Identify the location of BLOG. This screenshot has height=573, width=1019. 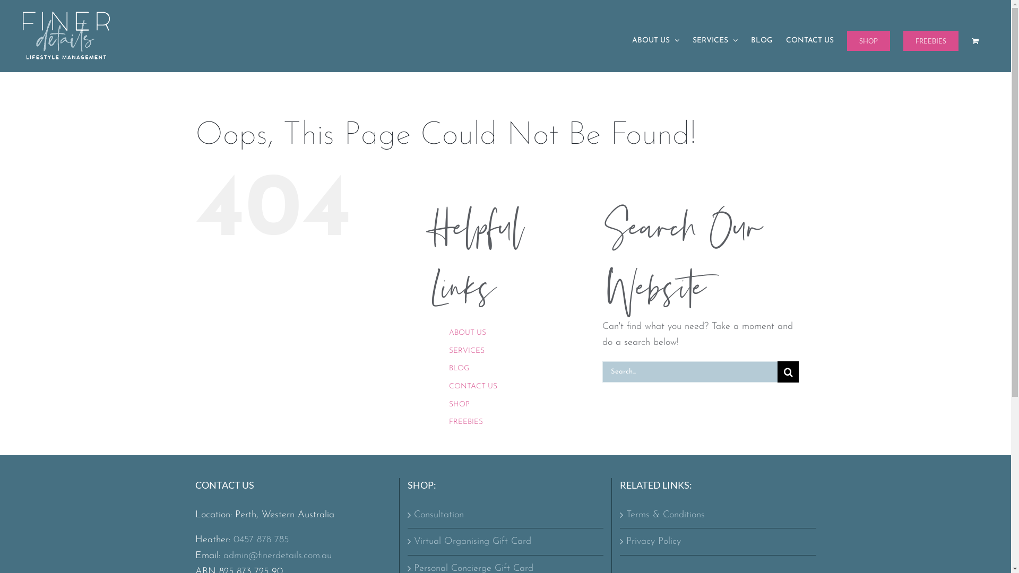
(459, 368).